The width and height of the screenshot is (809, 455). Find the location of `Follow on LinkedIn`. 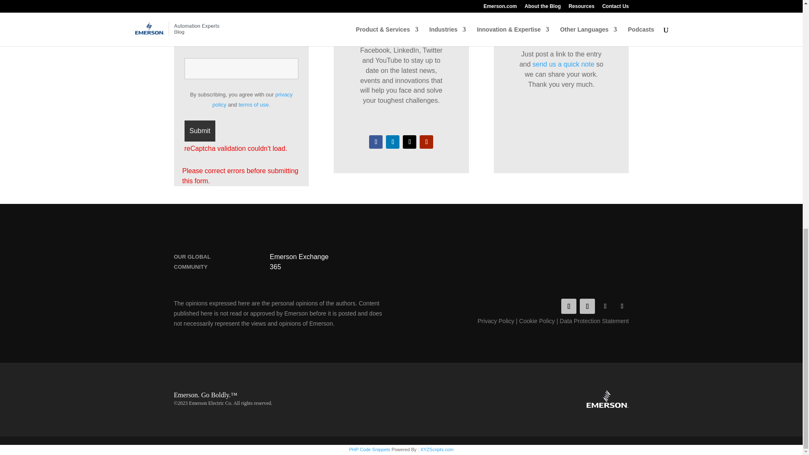

Follow on LinkedIn is located at coordinates (587, 306).